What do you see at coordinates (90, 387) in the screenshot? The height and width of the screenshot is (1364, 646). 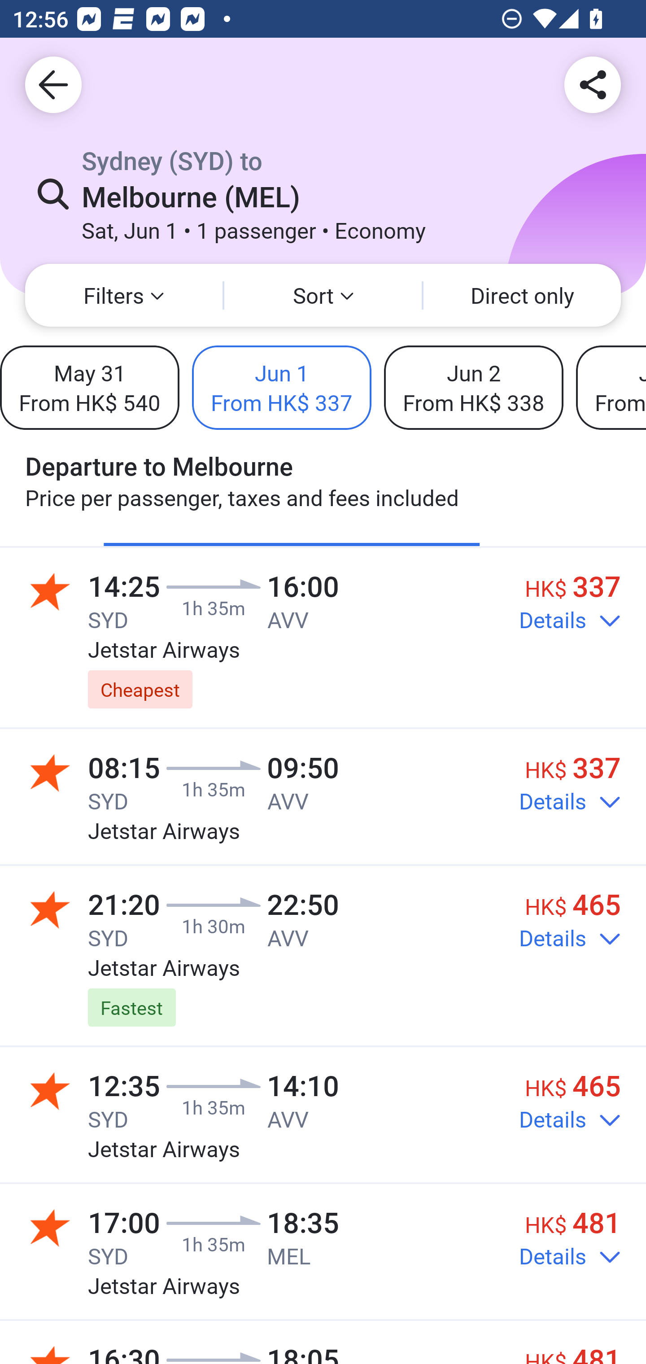 I see `May 31 From HK$ 540` at bounding box center [90, 387].